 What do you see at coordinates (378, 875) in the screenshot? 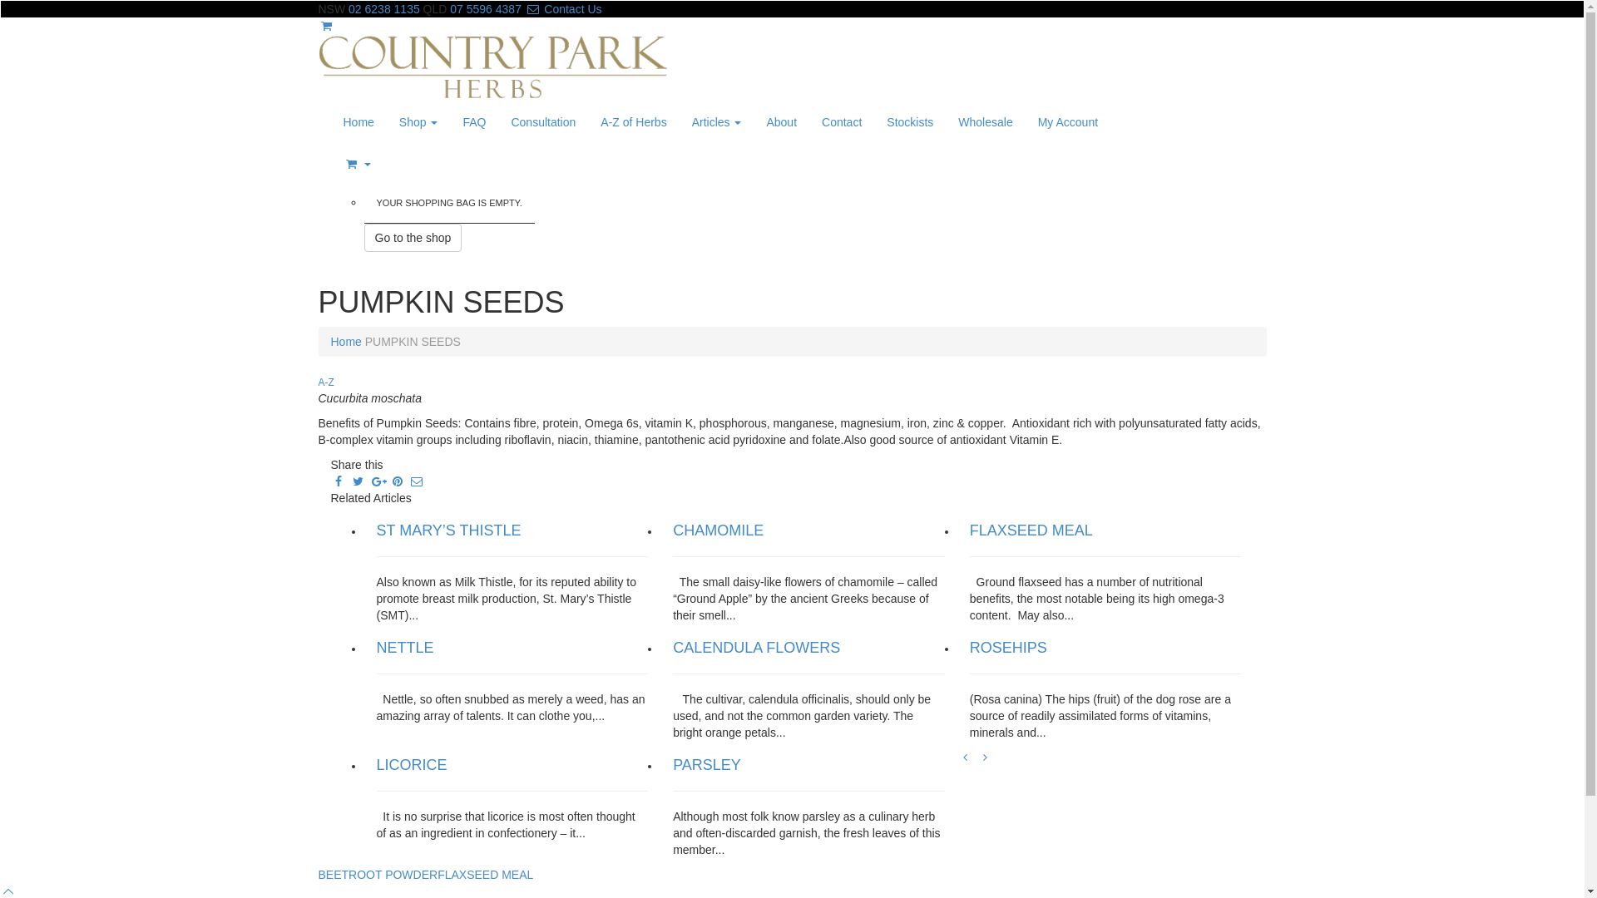
I see `BEETROOT POWDER` at bounding box center [378, 875].